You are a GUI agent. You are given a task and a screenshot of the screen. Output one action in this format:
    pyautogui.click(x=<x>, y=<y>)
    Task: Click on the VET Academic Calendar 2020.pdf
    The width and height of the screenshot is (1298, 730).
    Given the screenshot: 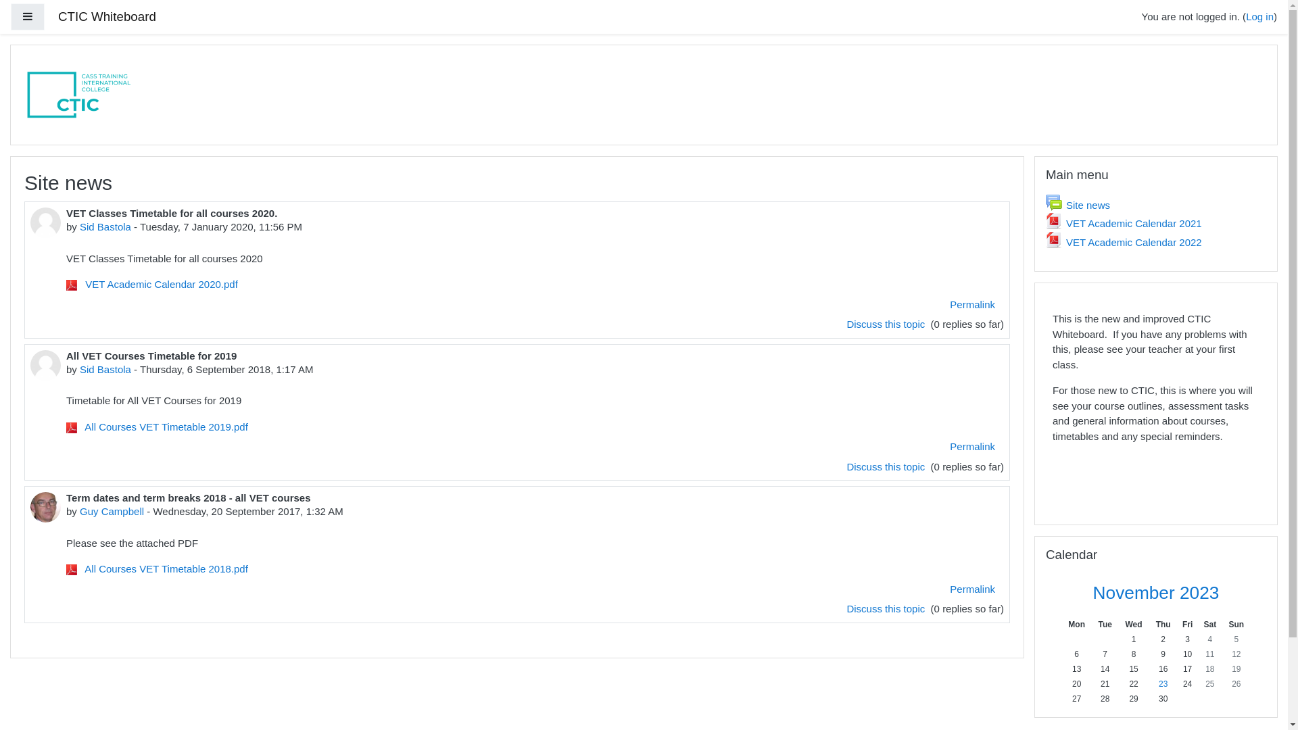 What is the action you would take?
    pyautogui.click(x=152, y=284)
    